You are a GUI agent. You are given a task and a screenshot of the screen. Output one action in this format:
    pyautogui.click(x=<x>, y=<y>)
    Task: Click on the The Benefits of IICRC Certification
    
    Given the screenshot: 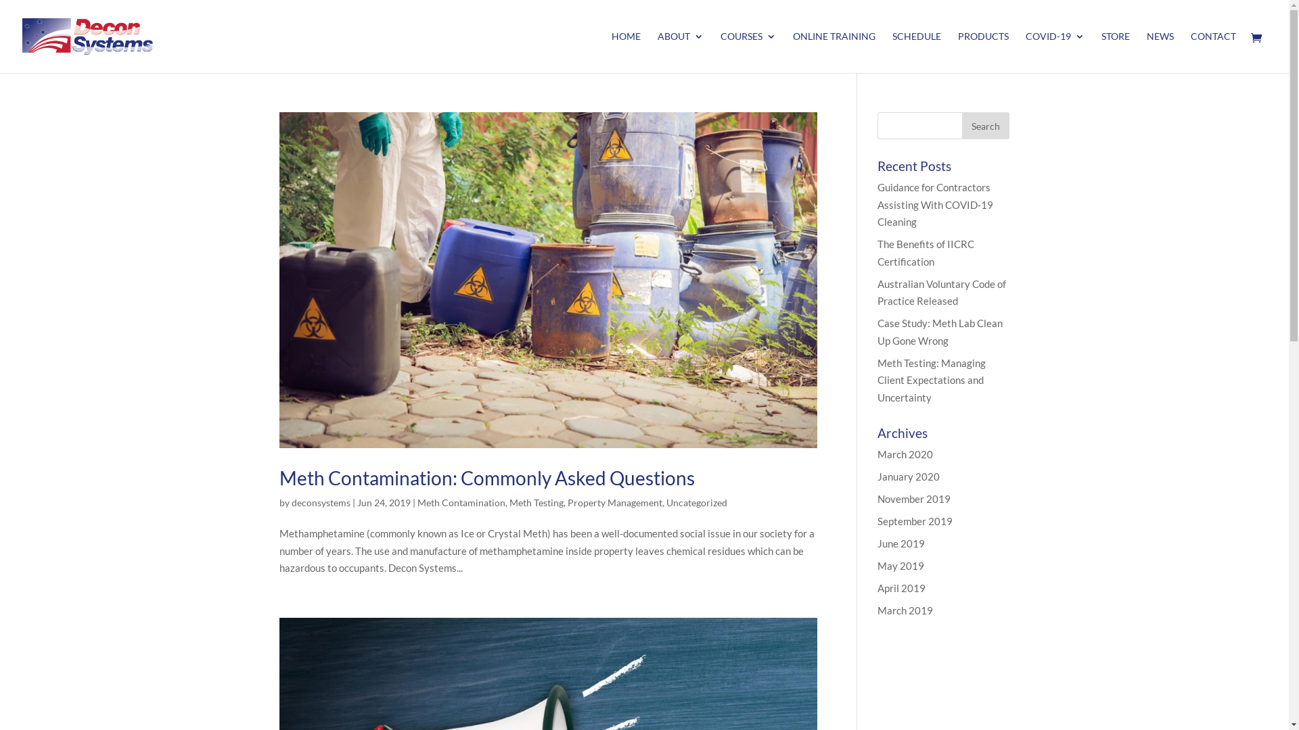 What is the action you would take?
    pyautogui.click(x=926, y=253)
    